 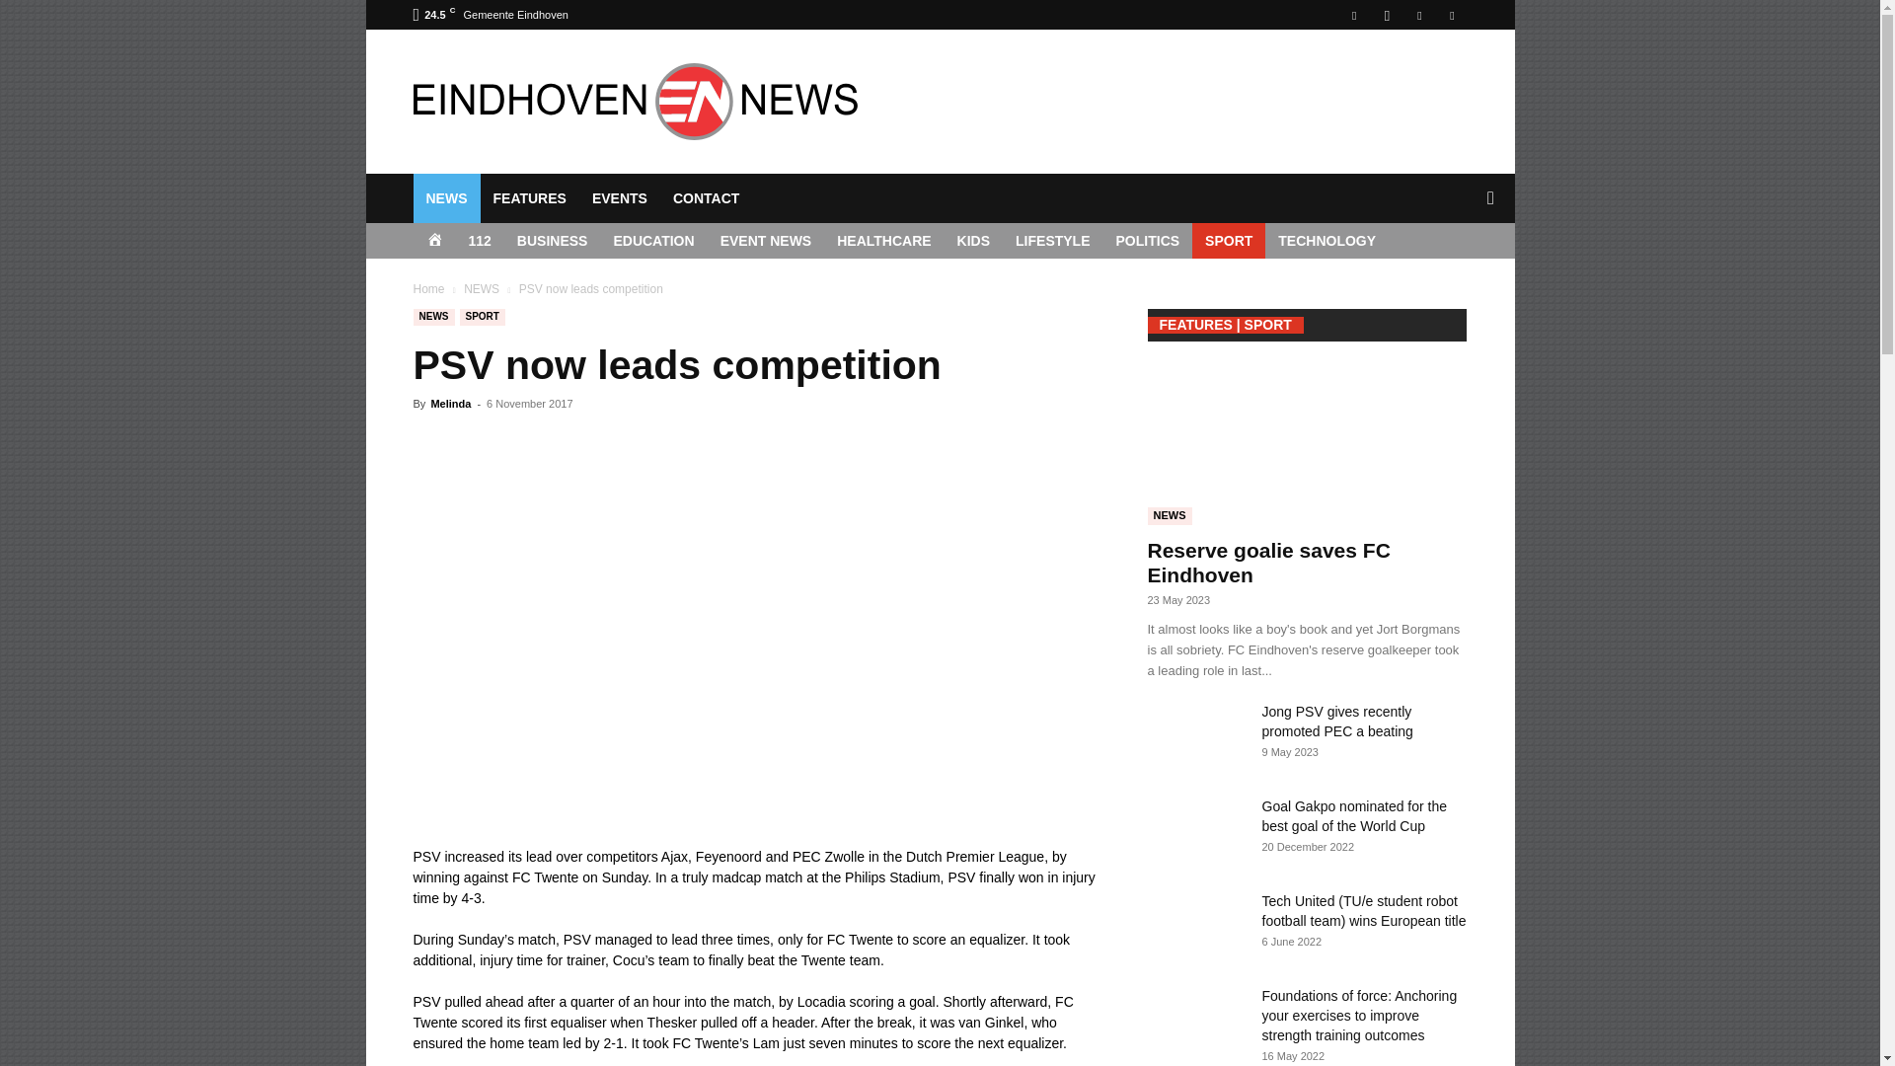 I want to click on Instagram, so click(x=1387, y=15).